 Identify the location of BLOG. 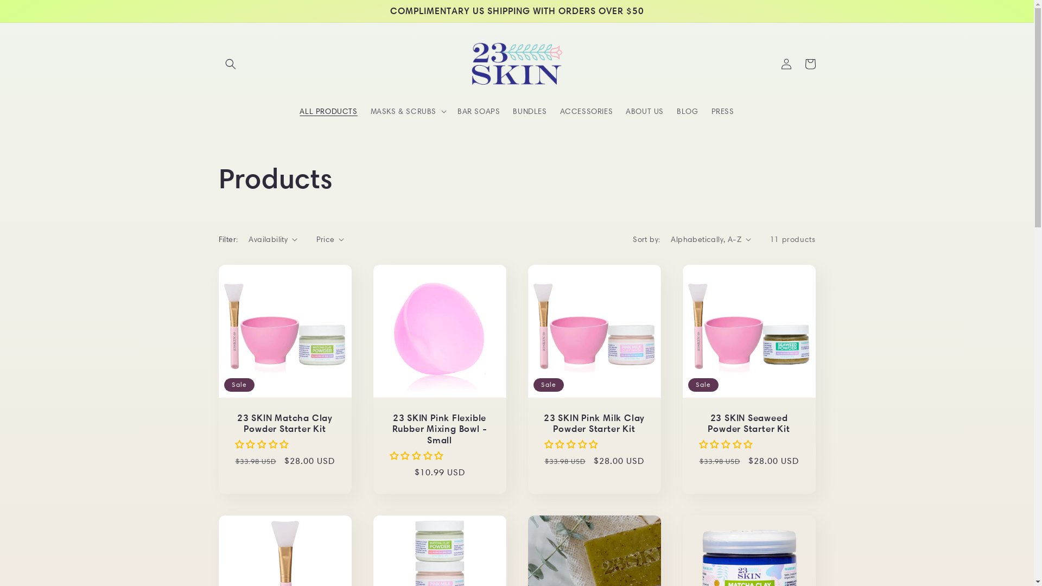
(687, 111).